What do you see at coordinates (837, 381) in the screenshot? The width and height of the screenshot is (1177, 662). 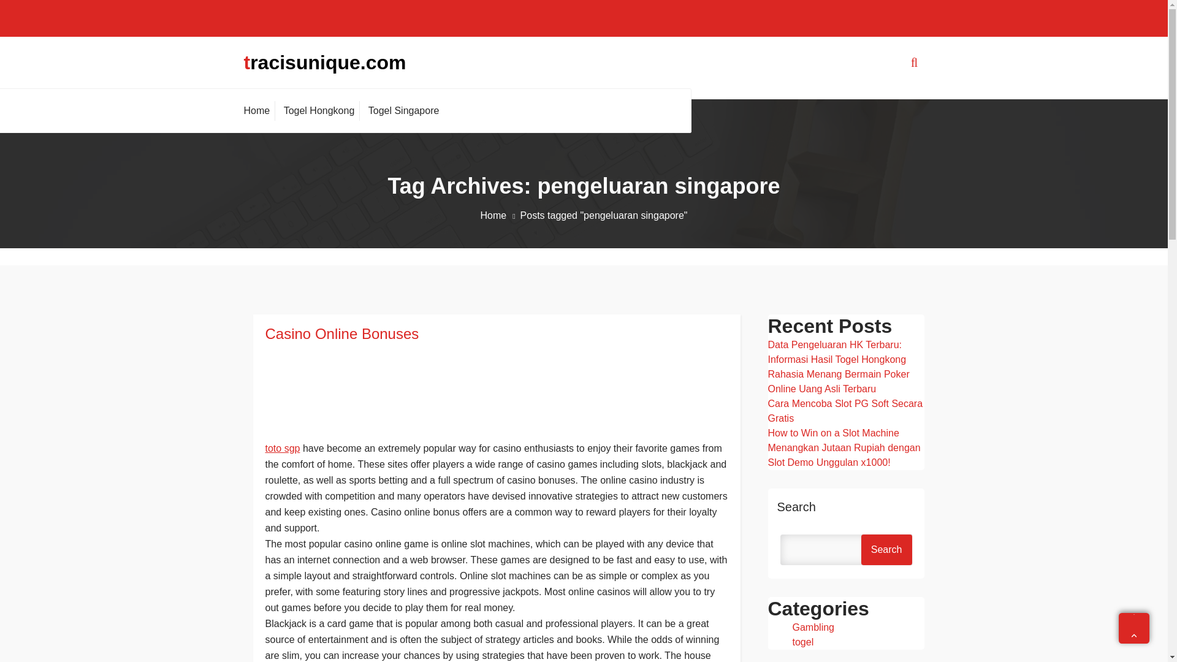 I see `Rahasia Menang Bermain Poker Online Uang Asli Terbaru` at bounding box center [837, 381].